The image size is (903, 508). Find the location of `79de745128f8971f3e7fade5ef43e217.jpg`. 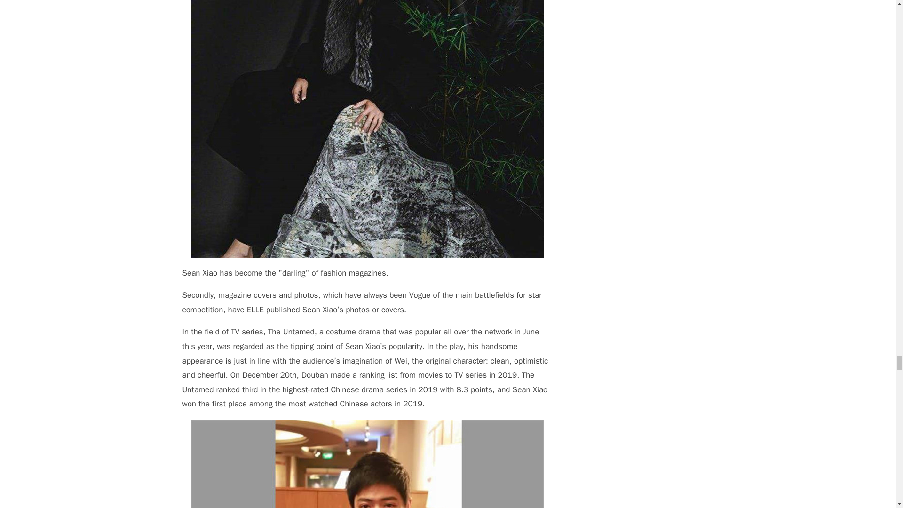

79de745128f8971f3e7fade5ef43e217.jpg is located at coordinates (368, 464).